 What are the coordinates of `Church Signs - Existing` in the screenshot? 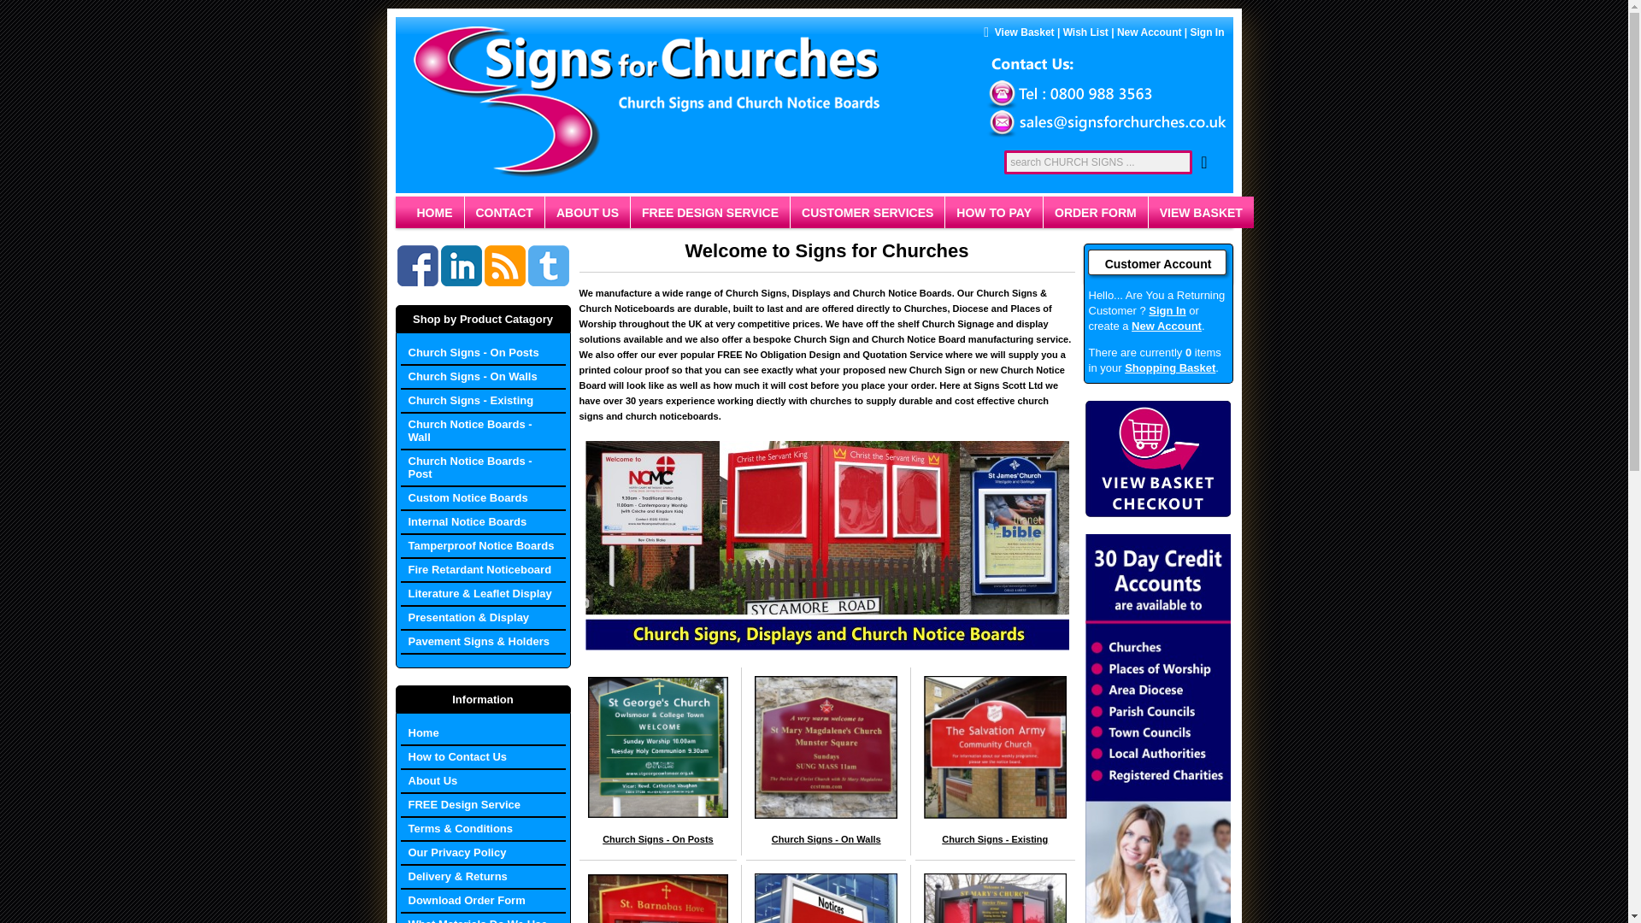 It's located at (482, 401).